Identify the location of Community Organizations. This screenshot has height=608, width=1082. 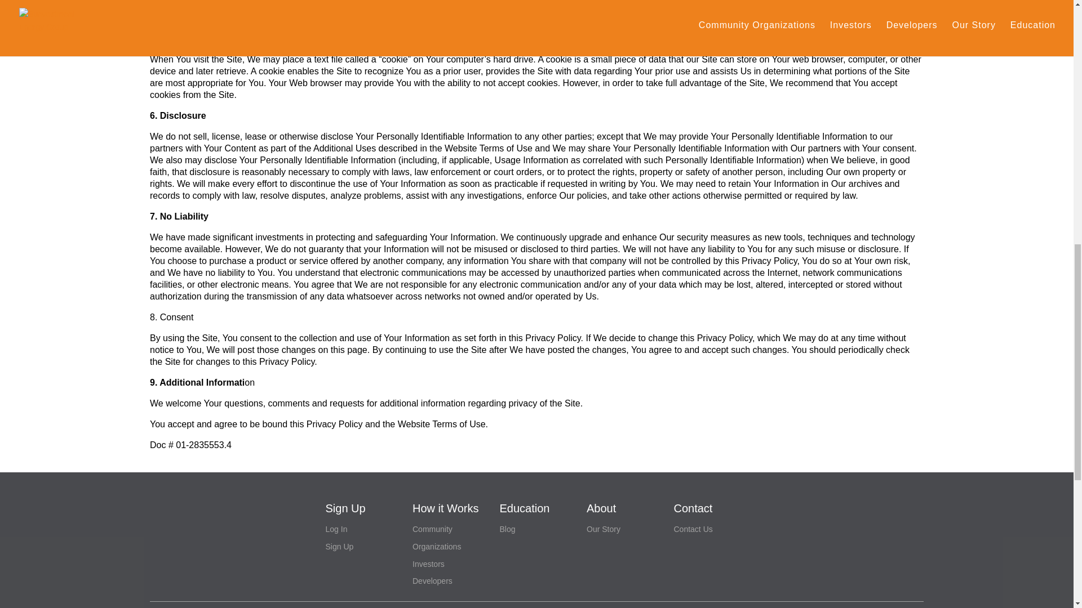
(436, 538).